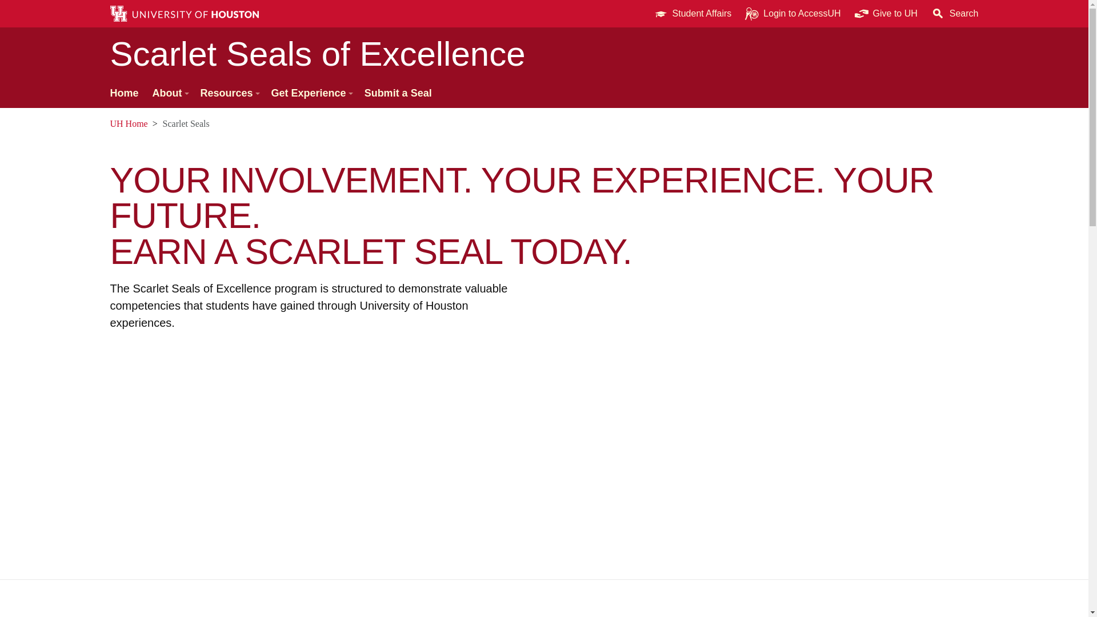  Describe the element at coordinates (886, 14) in the screenshot. I see `Give to UH` at that location.